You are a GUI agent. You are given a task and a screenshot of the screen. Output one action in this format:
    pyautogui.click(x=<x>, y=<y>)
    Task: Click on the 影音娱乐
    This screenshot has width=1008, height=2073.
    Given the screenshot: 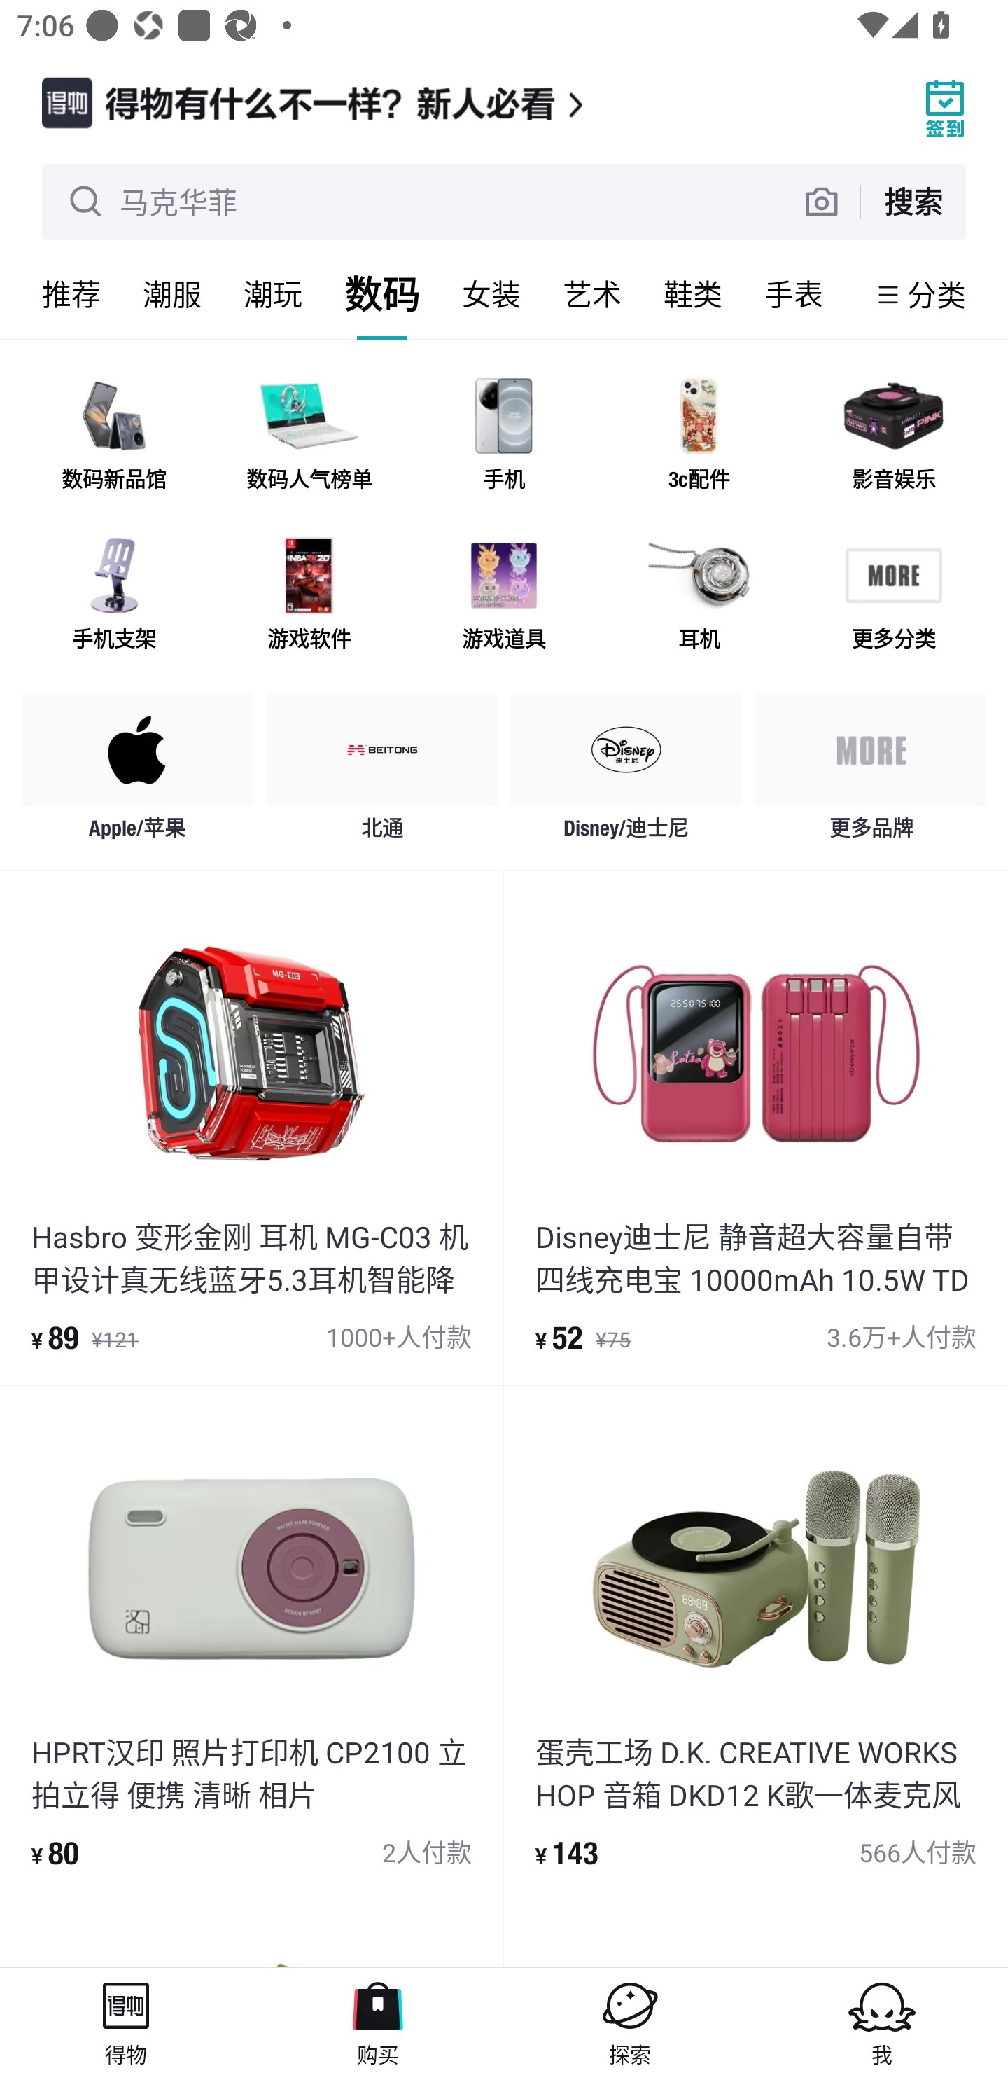 What is the action you would take?
    pyautogui.click(x=893, y=436)
    